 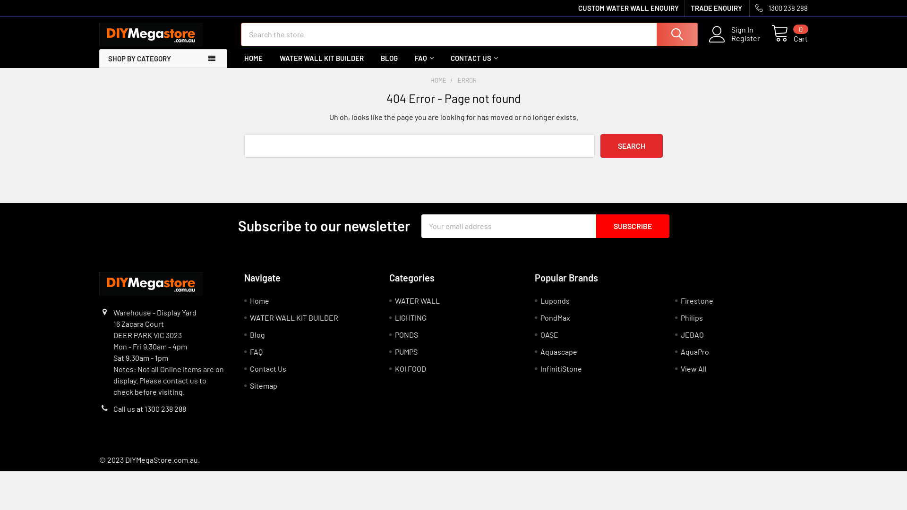 I want to click on Aquascape, so click(x=559, y=351).